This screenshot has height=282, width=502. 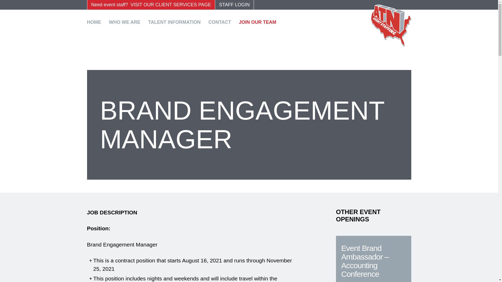 What do you see at coordinates (259, 22) in the screenshot?
I see `JOIN OUR TEAM` at bounding box center [259, 22].